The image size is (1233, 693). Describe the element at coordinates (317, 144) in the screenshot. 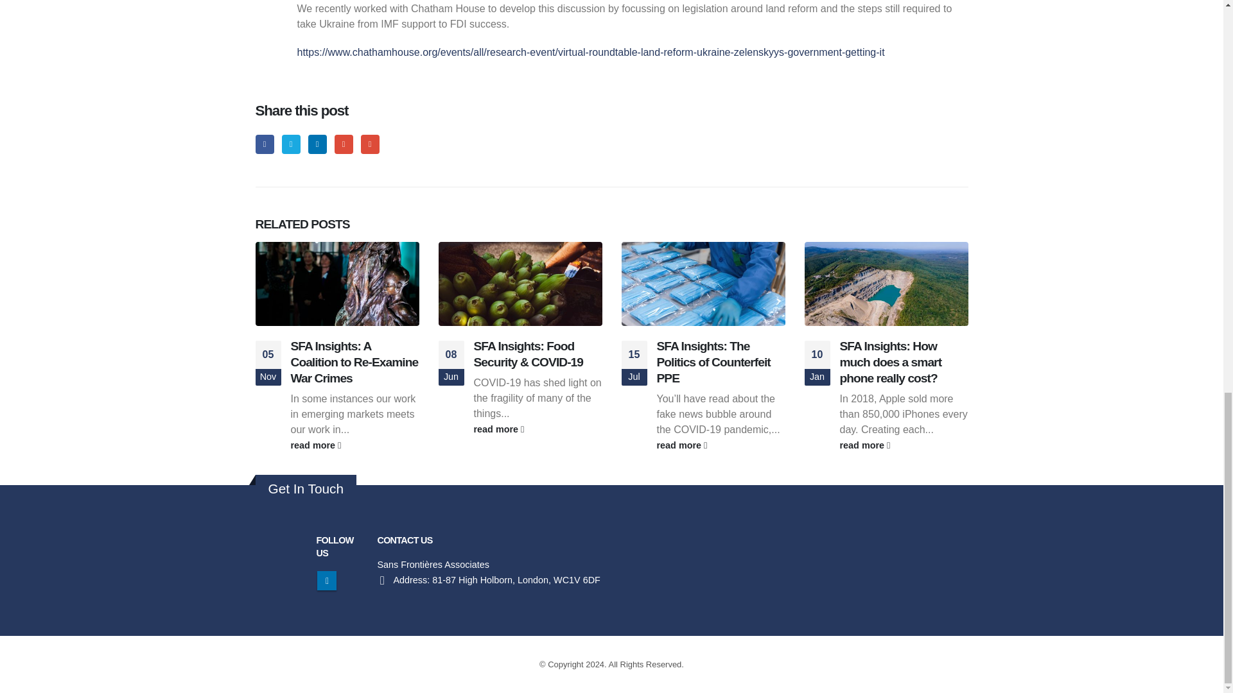

I see `LinkedIn` at that location.